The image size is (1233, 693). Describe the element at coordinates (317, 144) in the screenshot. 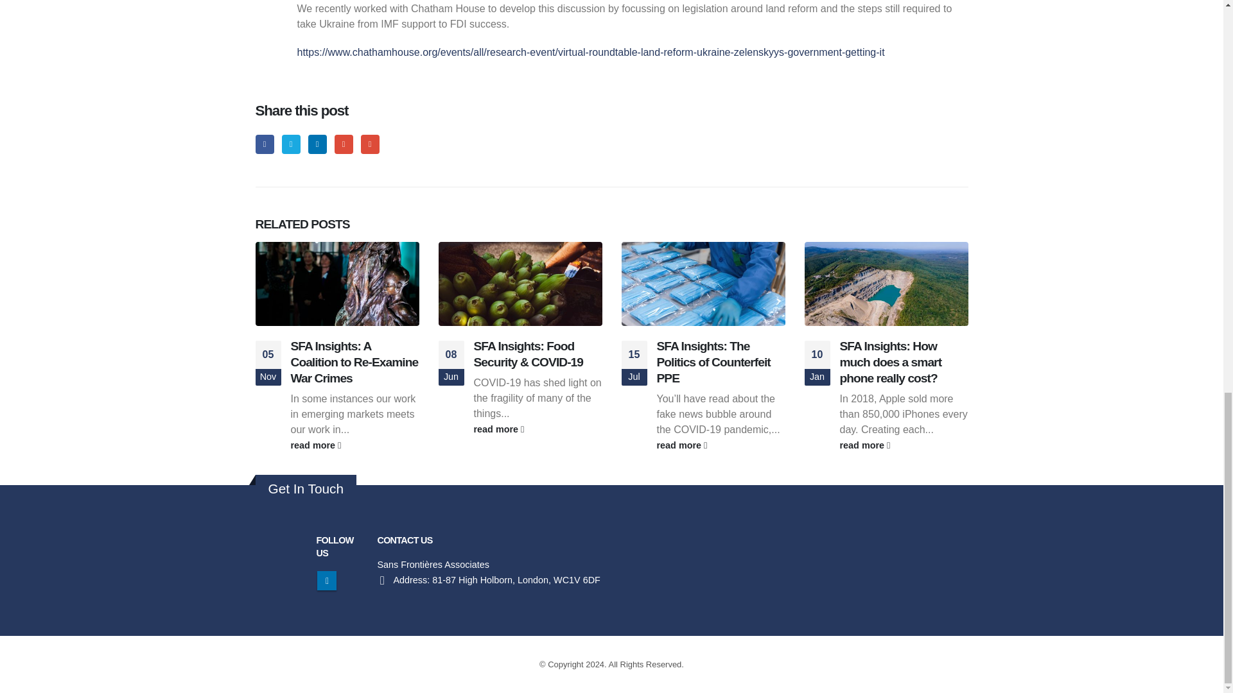

I see `LinkedIn` at that location.